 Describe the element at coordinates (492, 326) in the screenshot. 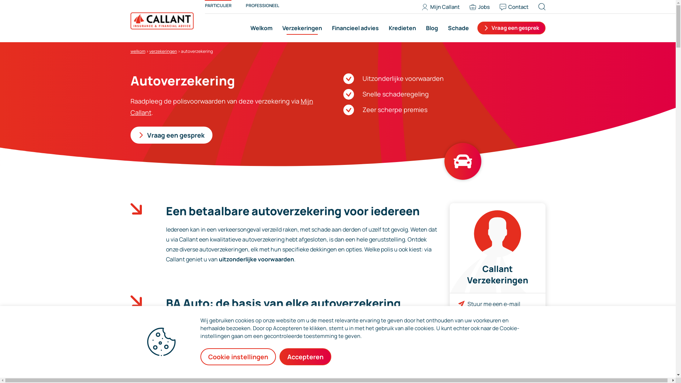

I see `+32(0) 50 34 33 23` at that location.